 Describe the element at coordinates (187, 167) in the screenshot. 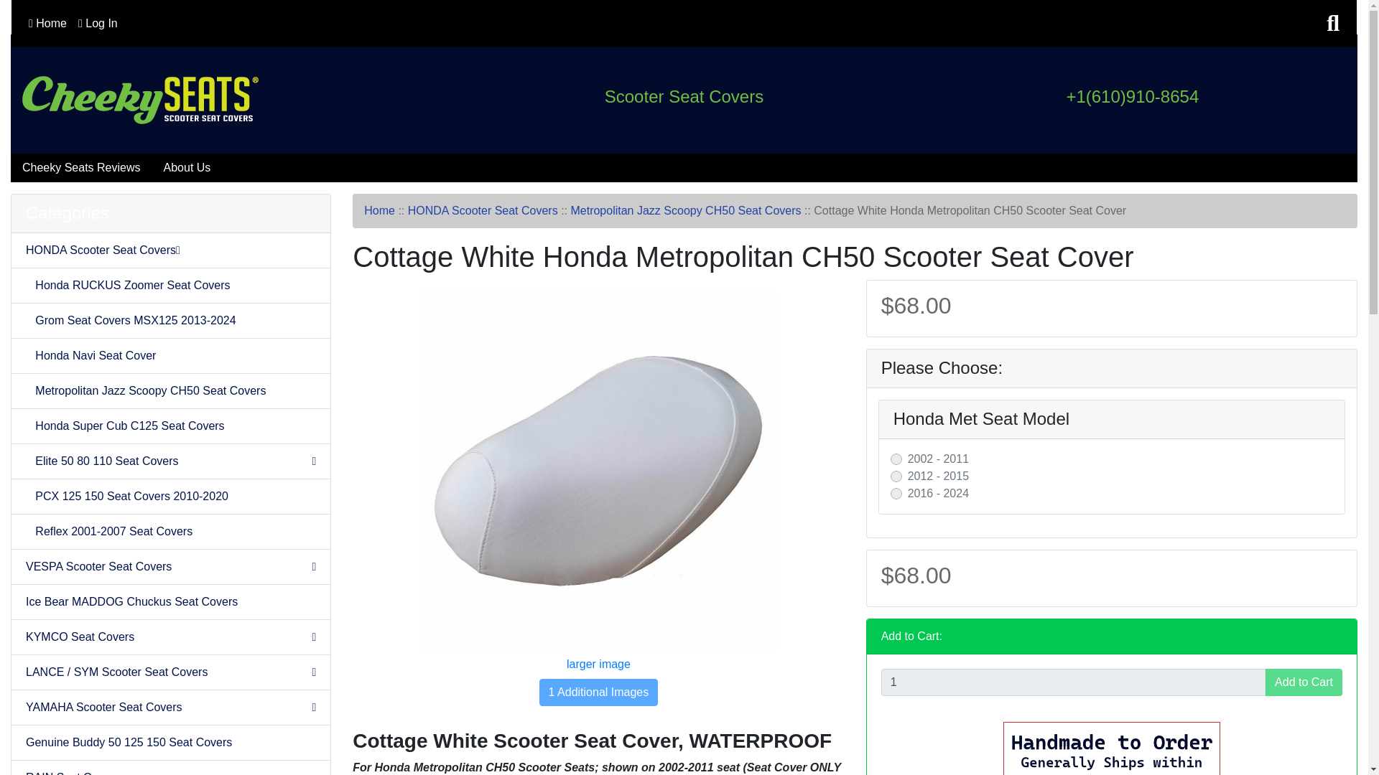

I see `About Us` at that location.